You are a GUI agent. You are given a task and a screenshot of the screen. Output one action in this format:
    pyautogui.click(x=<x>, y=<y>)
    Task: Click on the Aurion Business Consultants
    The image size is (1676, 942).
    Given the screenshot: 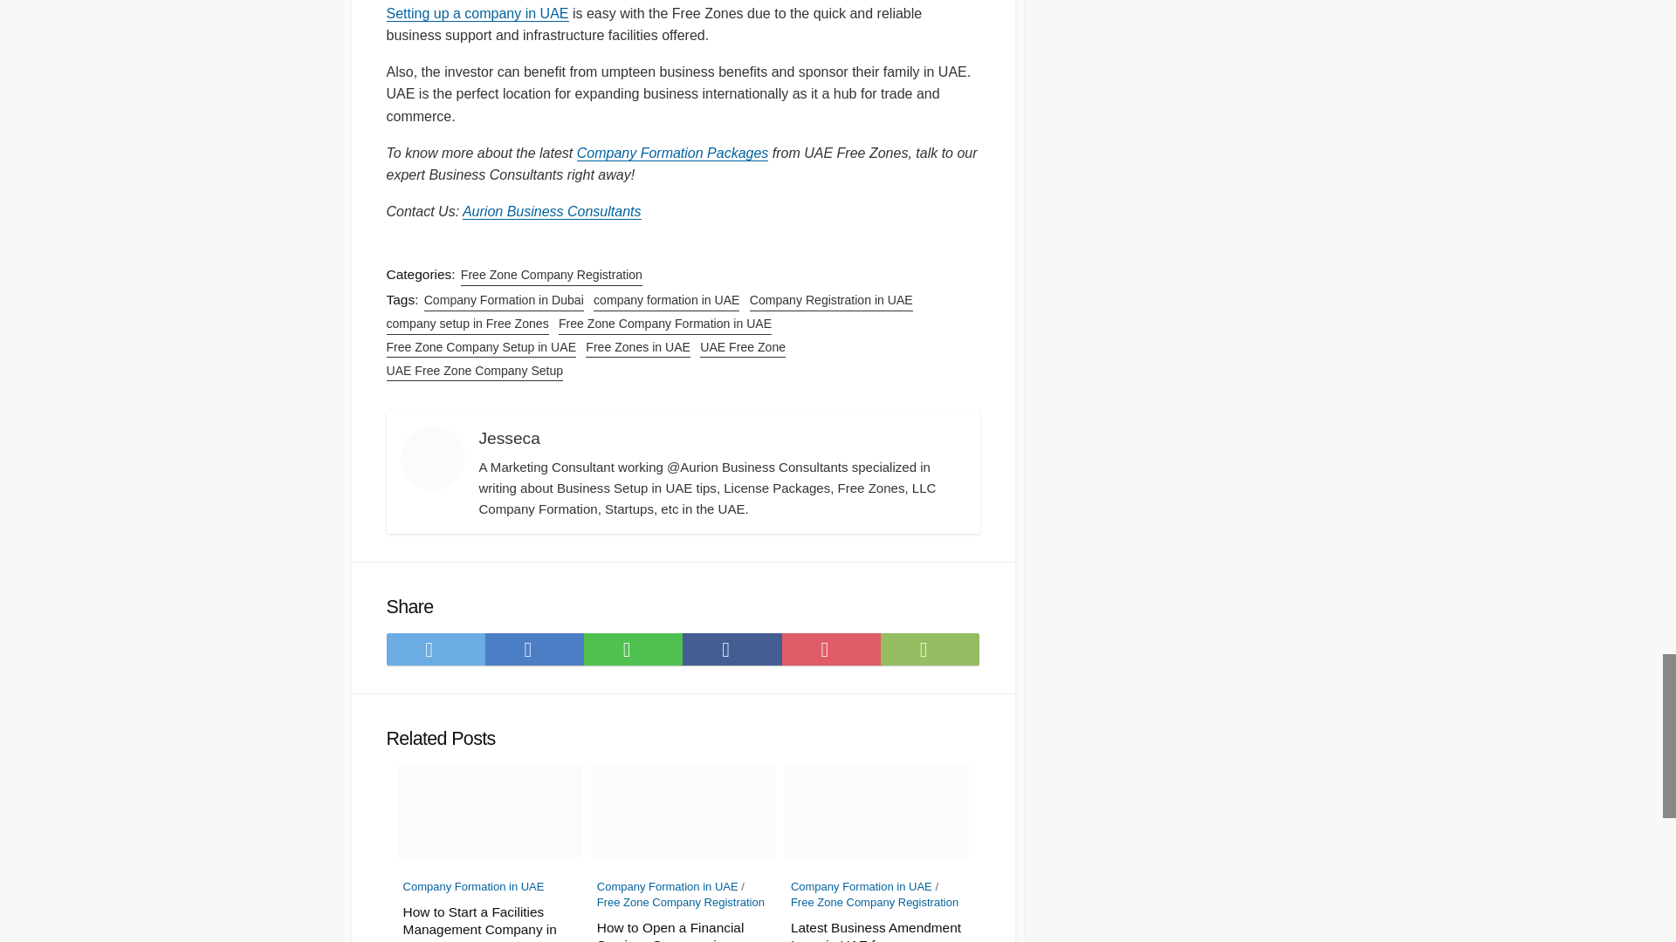 What is the action you would take?
    pyautogui.click(x=552, y=211)
    